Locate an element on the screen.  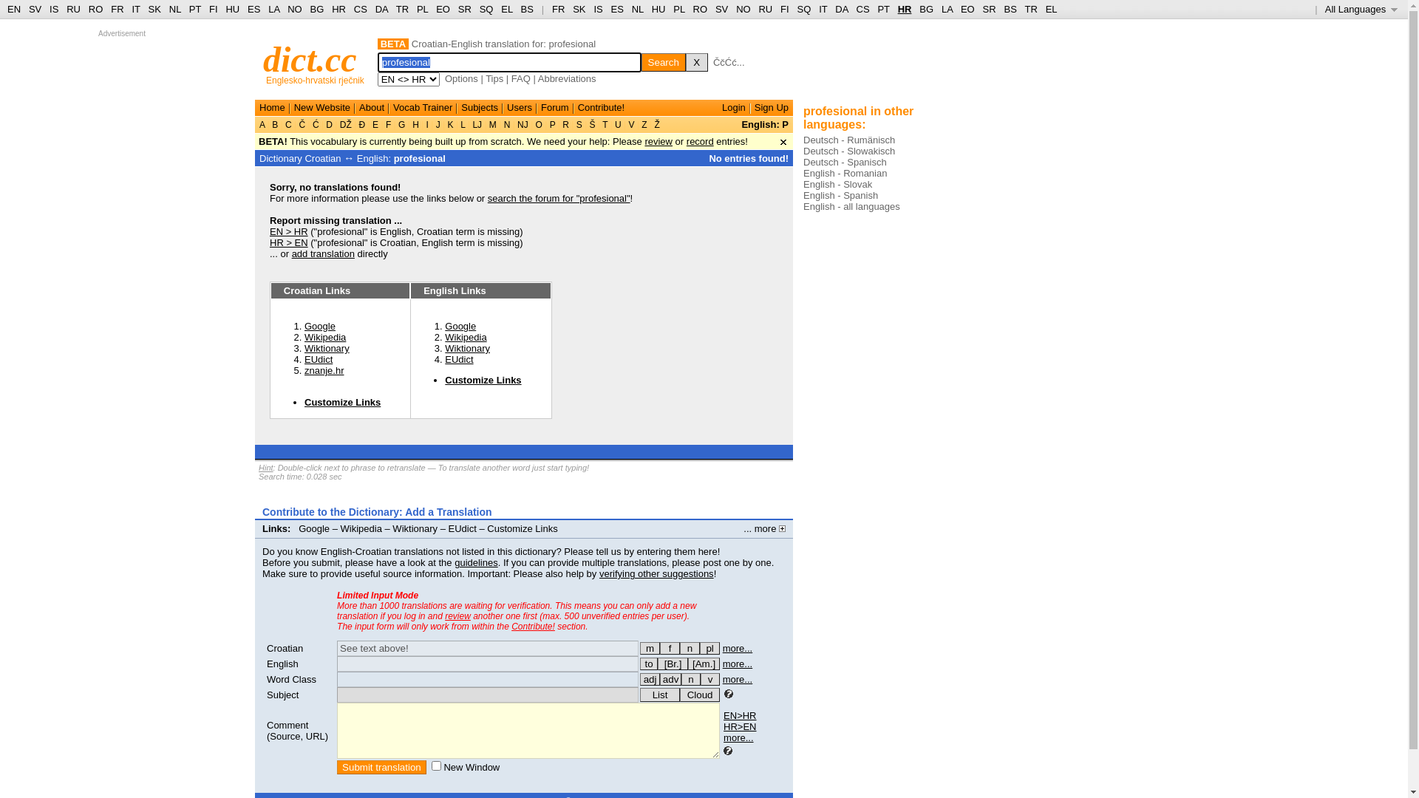
M is located at coordinates (494, 125).